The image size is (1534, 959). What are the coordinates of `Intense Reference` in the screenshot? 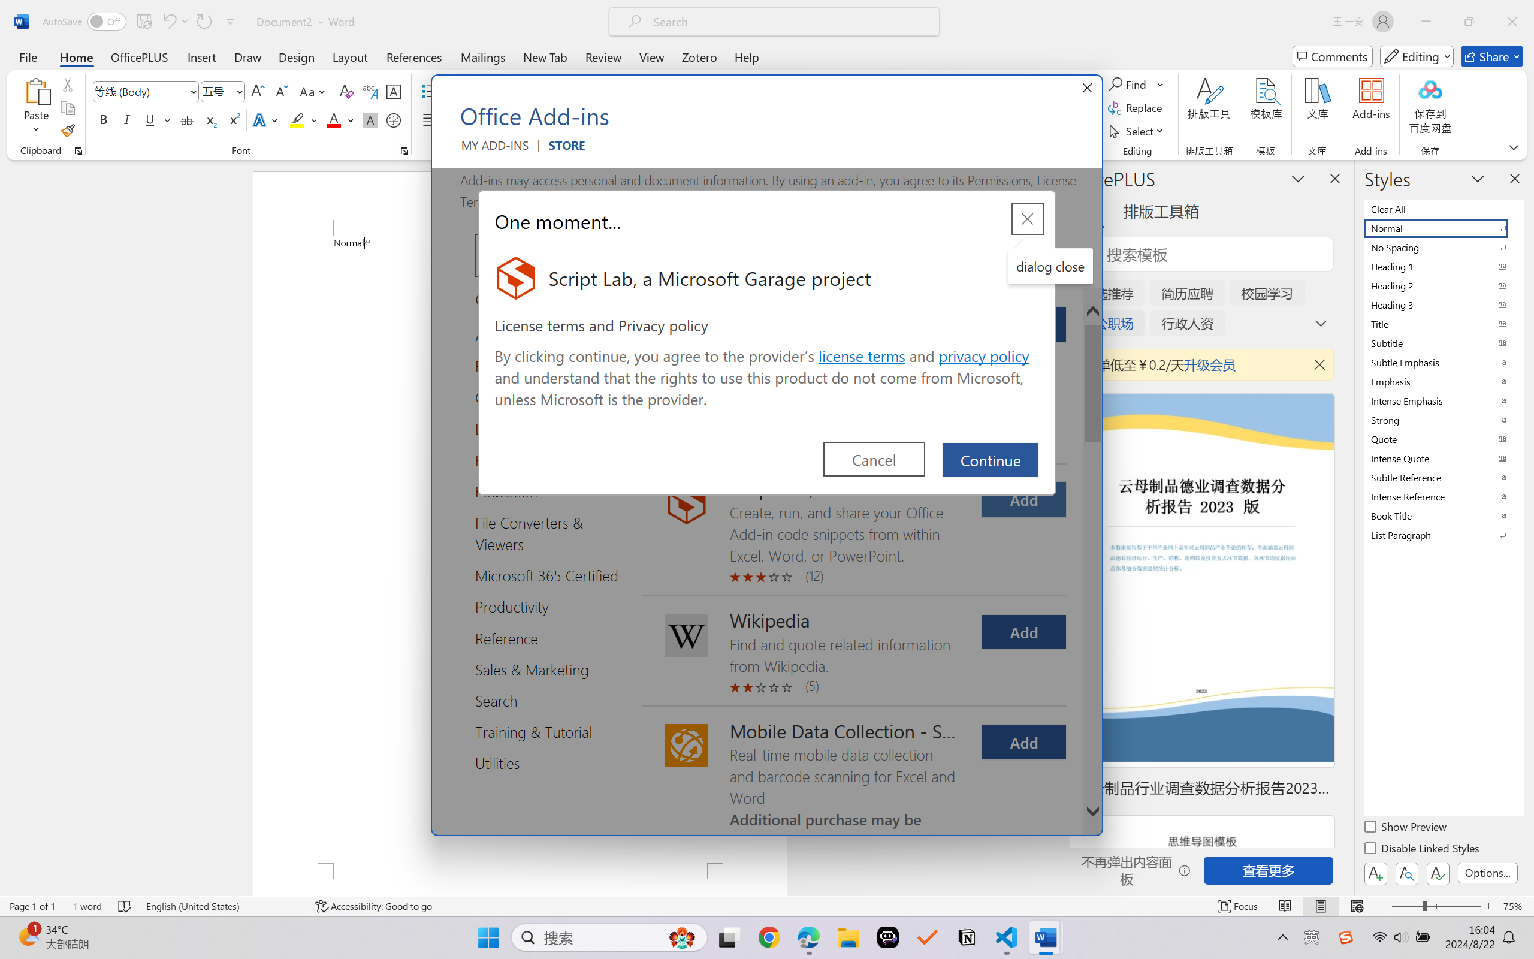 It's located at (1443, 496).